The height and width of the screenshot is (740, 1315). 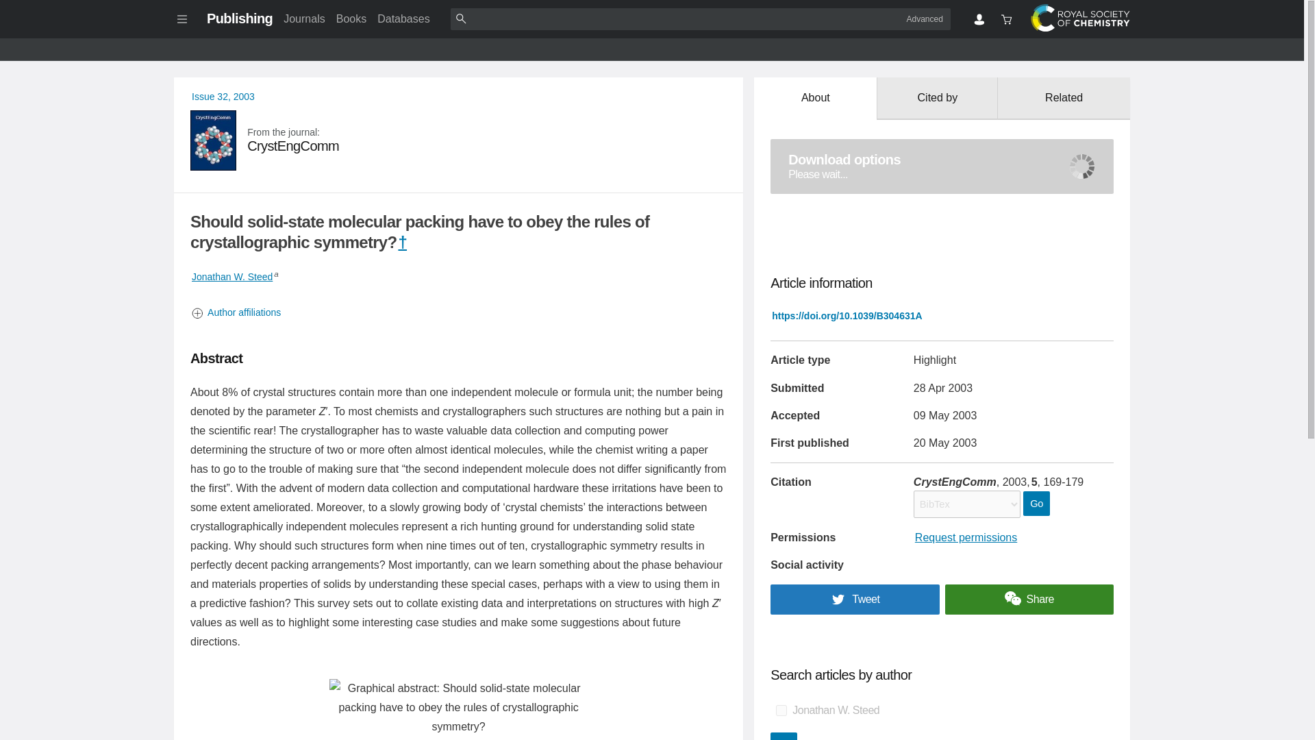 I want to click on Tweet, so click(x=459, y=140).